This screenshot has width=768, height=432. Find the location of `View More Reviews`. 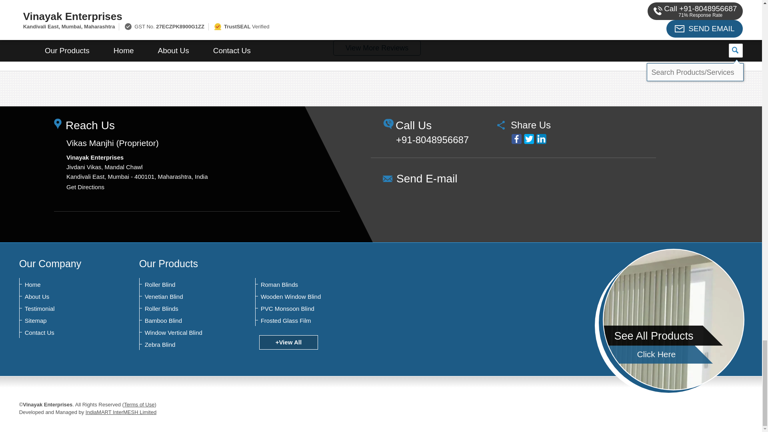

View More Reviews is located at coordinates (377, 48).